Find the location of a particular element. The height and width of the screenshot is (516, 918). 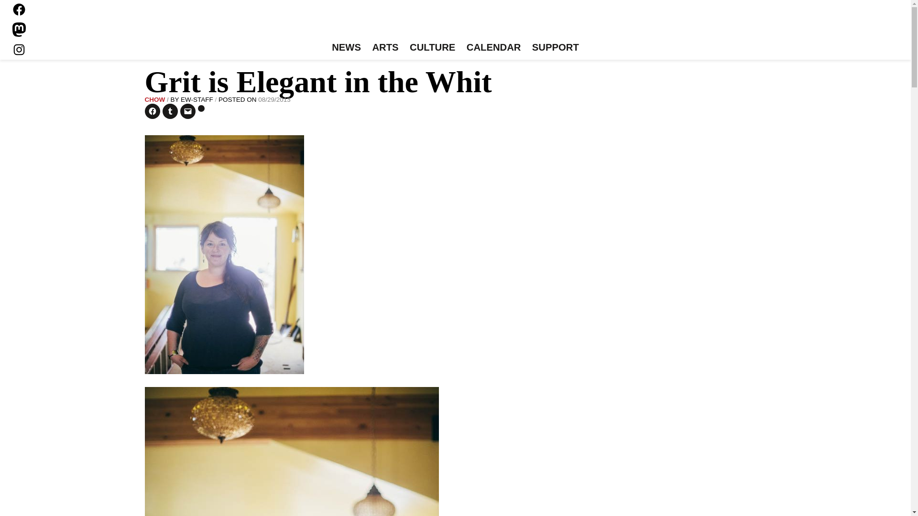

CULTURE is located at coordinates (432, 48).